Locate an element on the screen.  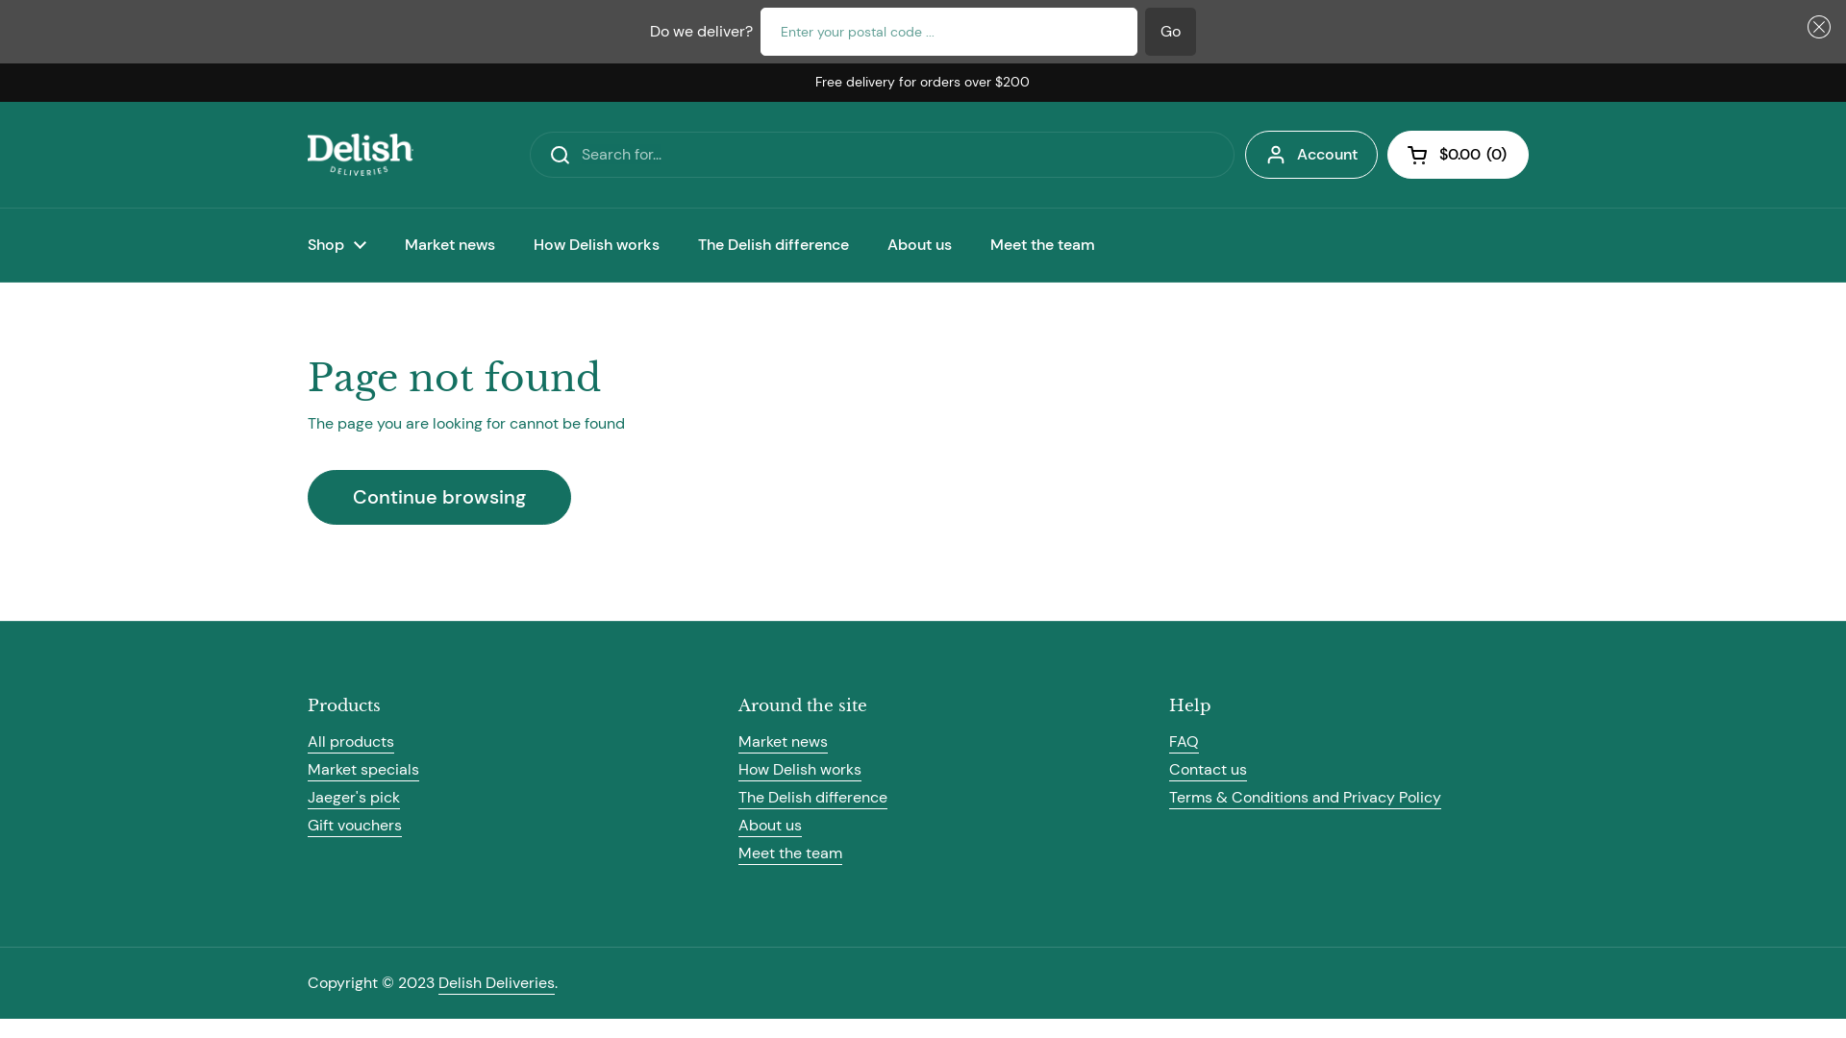
About us is located at coordinates (770, 827).